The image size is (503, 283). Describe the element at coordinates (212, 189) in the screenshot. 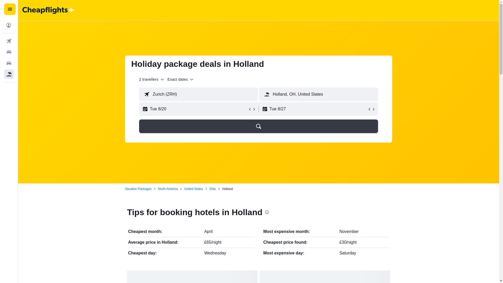

I see `Ohio` at that location.